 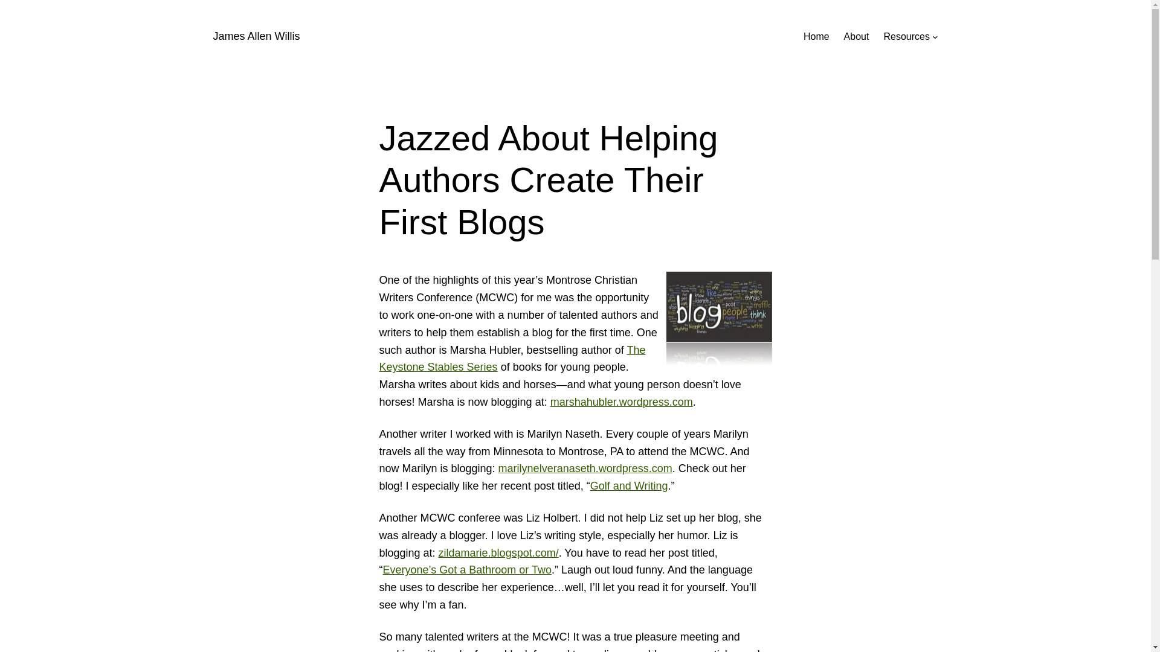 What do you see at coordinates (629, 485) in the screenshot?
I see `Marilyn Naseth - Golf and Writing` at bounding box center [629, 485].